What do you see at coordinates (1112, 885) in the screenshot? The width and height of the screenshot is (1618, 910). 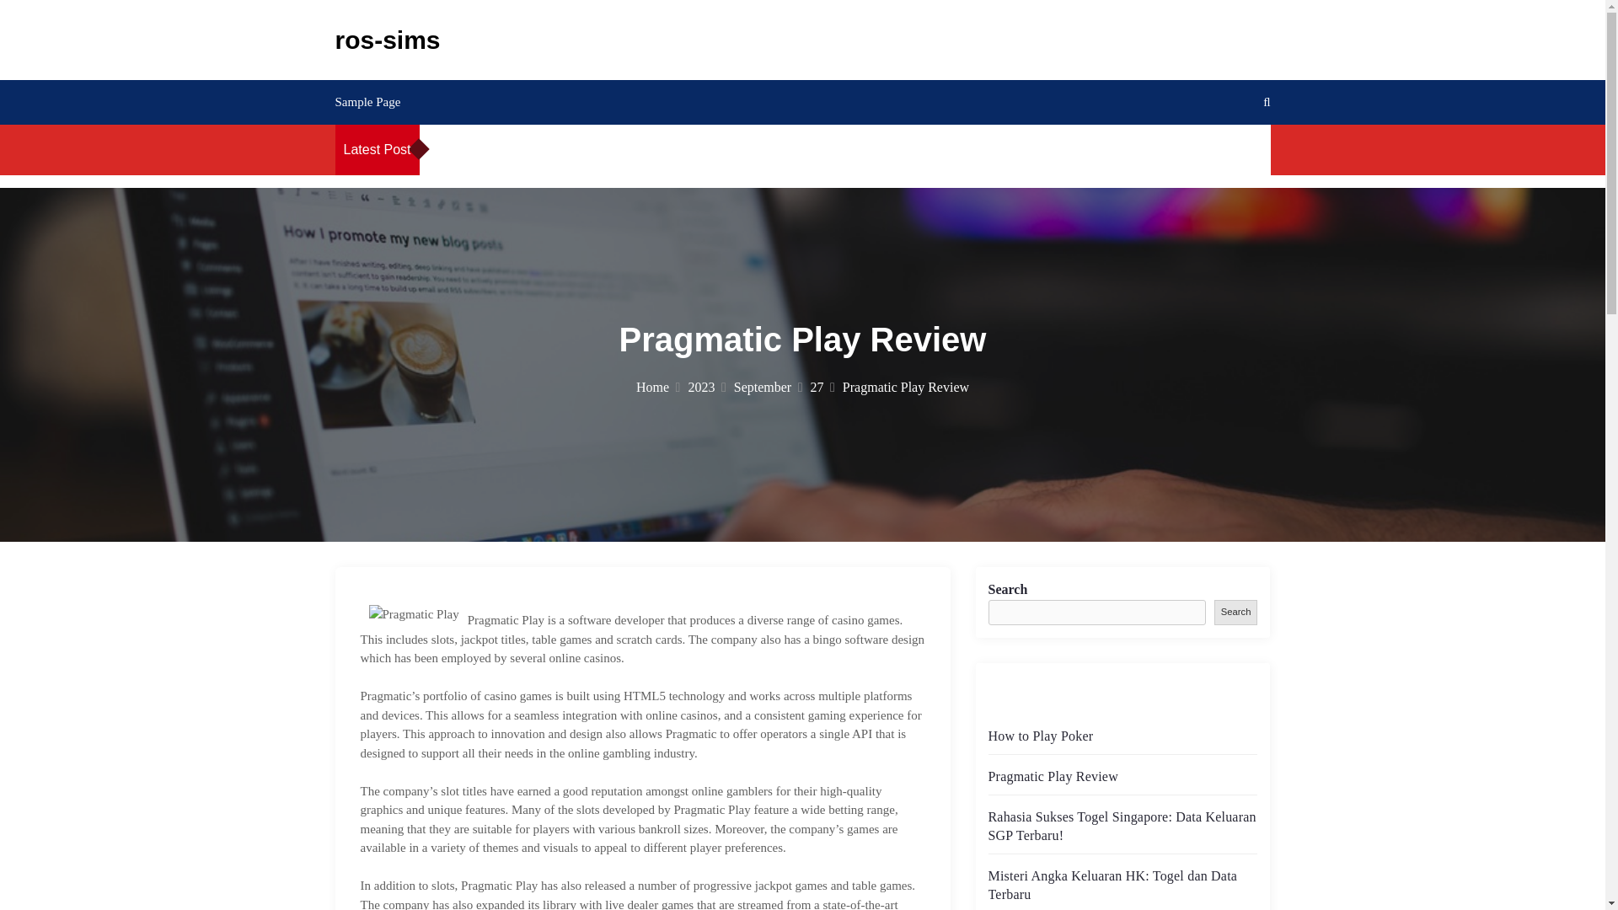 I see `Misteri Angka Keluaran HK: Togel dan Data Terbaru` at bounding box center [1112, 885].